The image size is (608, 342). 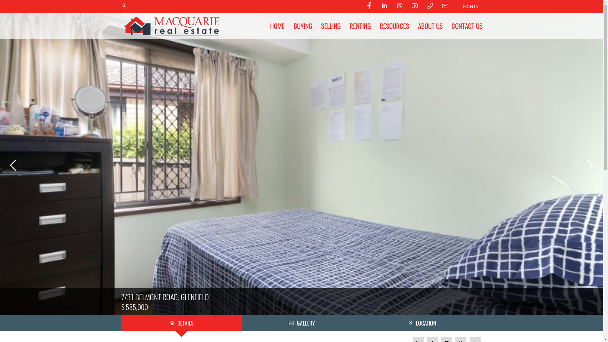 What do you see at coordinates (302, 26) in the screenshot?
I see `BUYING` at bounding box center [302, 26].